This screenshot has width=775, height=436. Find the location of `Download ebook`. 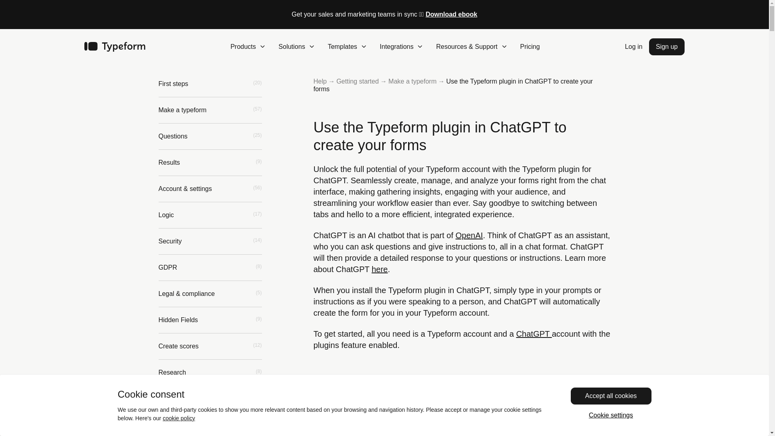

Download ebook is located at coordinates (451, 15).